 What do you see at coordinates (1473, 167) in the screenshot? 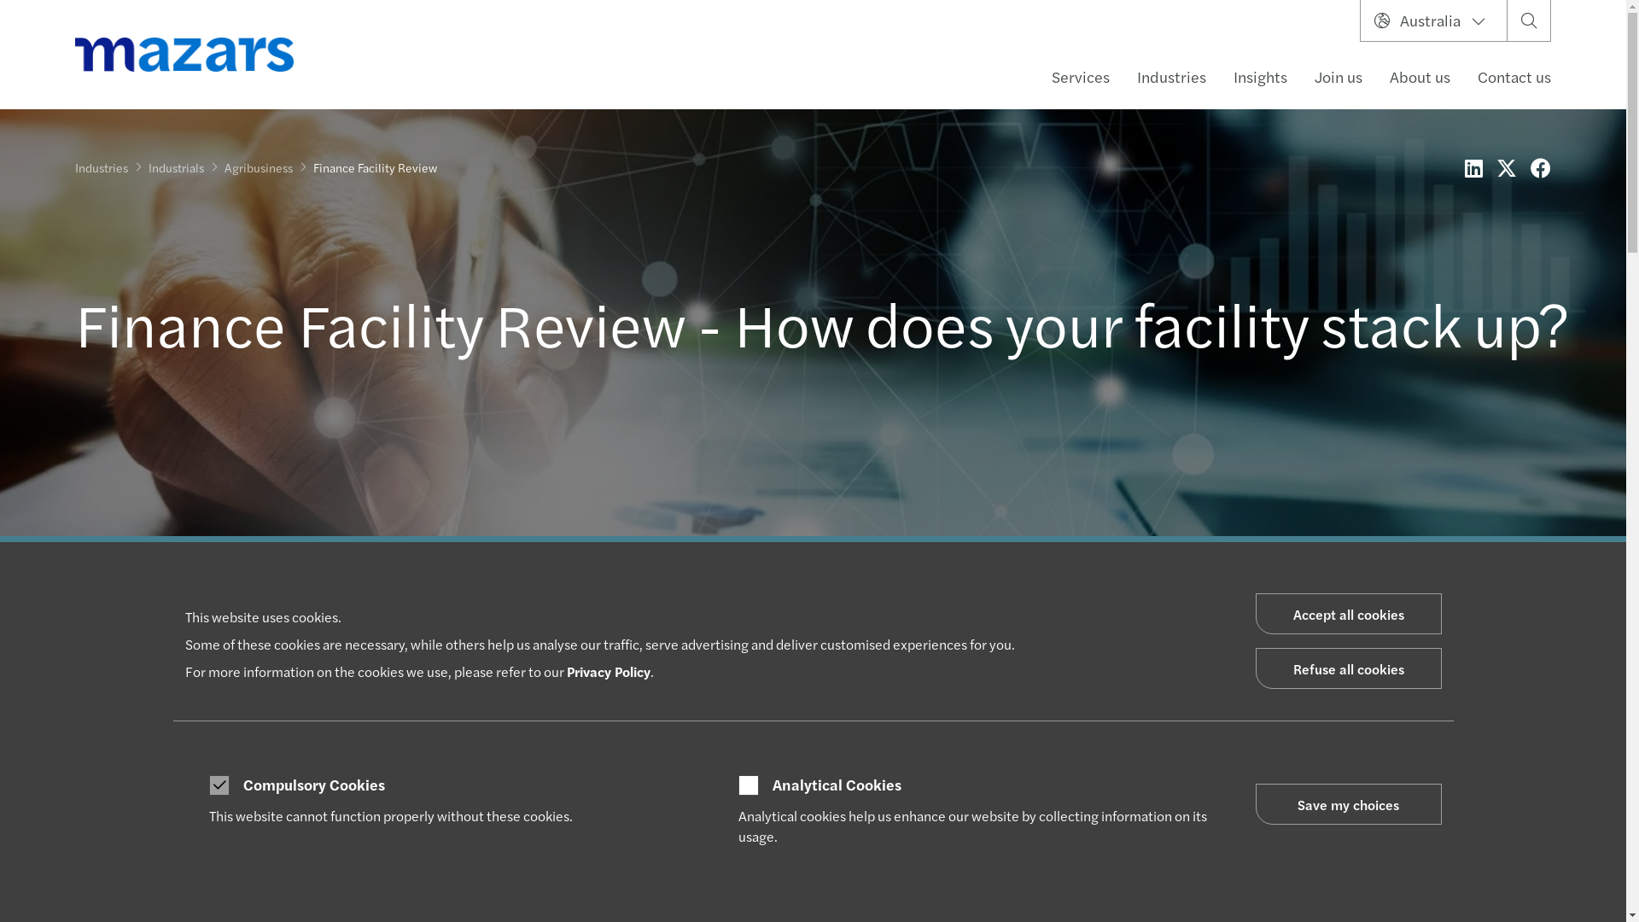
I see `Share on LinkedIn` at bounding box center [1473, 167].